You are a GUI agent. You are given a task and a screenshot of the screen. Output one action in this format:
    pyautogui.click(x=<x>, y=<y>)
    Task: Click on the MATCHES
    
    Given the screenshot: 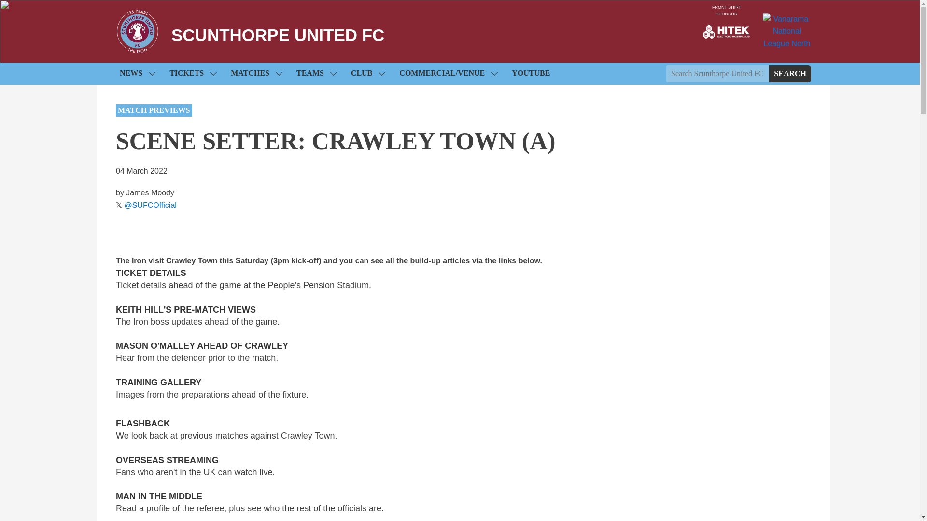 What is the action you would take?
    pyautogui.click(x=256, y=73)
    